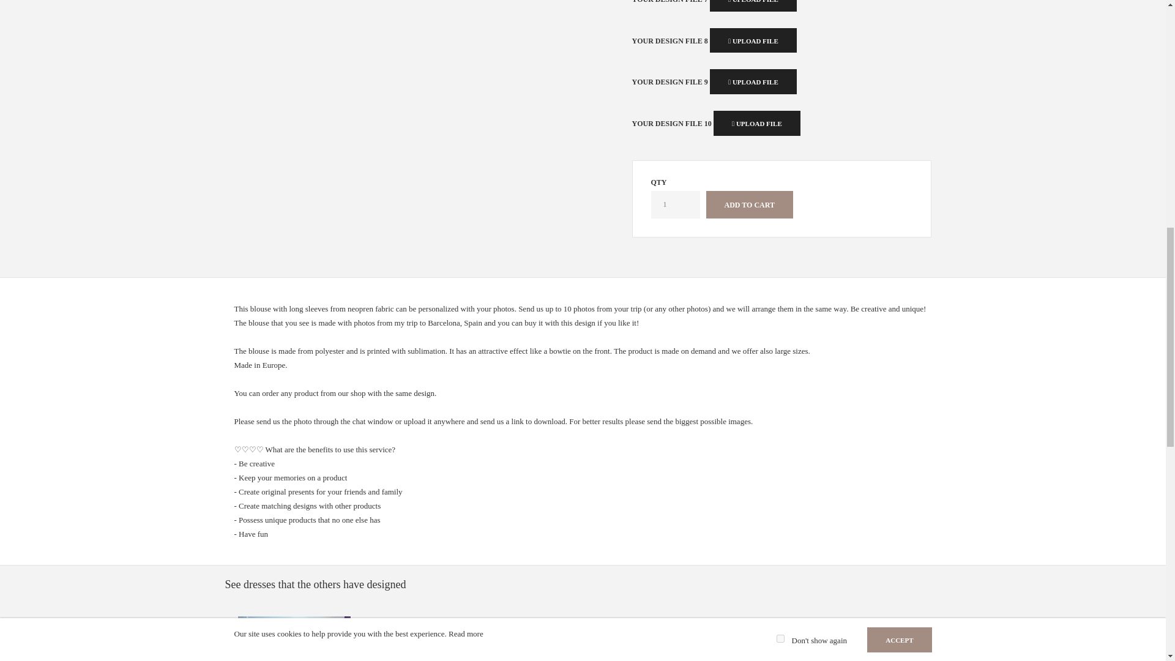 The height and width of the screenshot is (661, 1175). What do you see at coordinates (753, 6) in the screenshot?
I see `UPLOAD FILE` at bounding box center [753, 6].